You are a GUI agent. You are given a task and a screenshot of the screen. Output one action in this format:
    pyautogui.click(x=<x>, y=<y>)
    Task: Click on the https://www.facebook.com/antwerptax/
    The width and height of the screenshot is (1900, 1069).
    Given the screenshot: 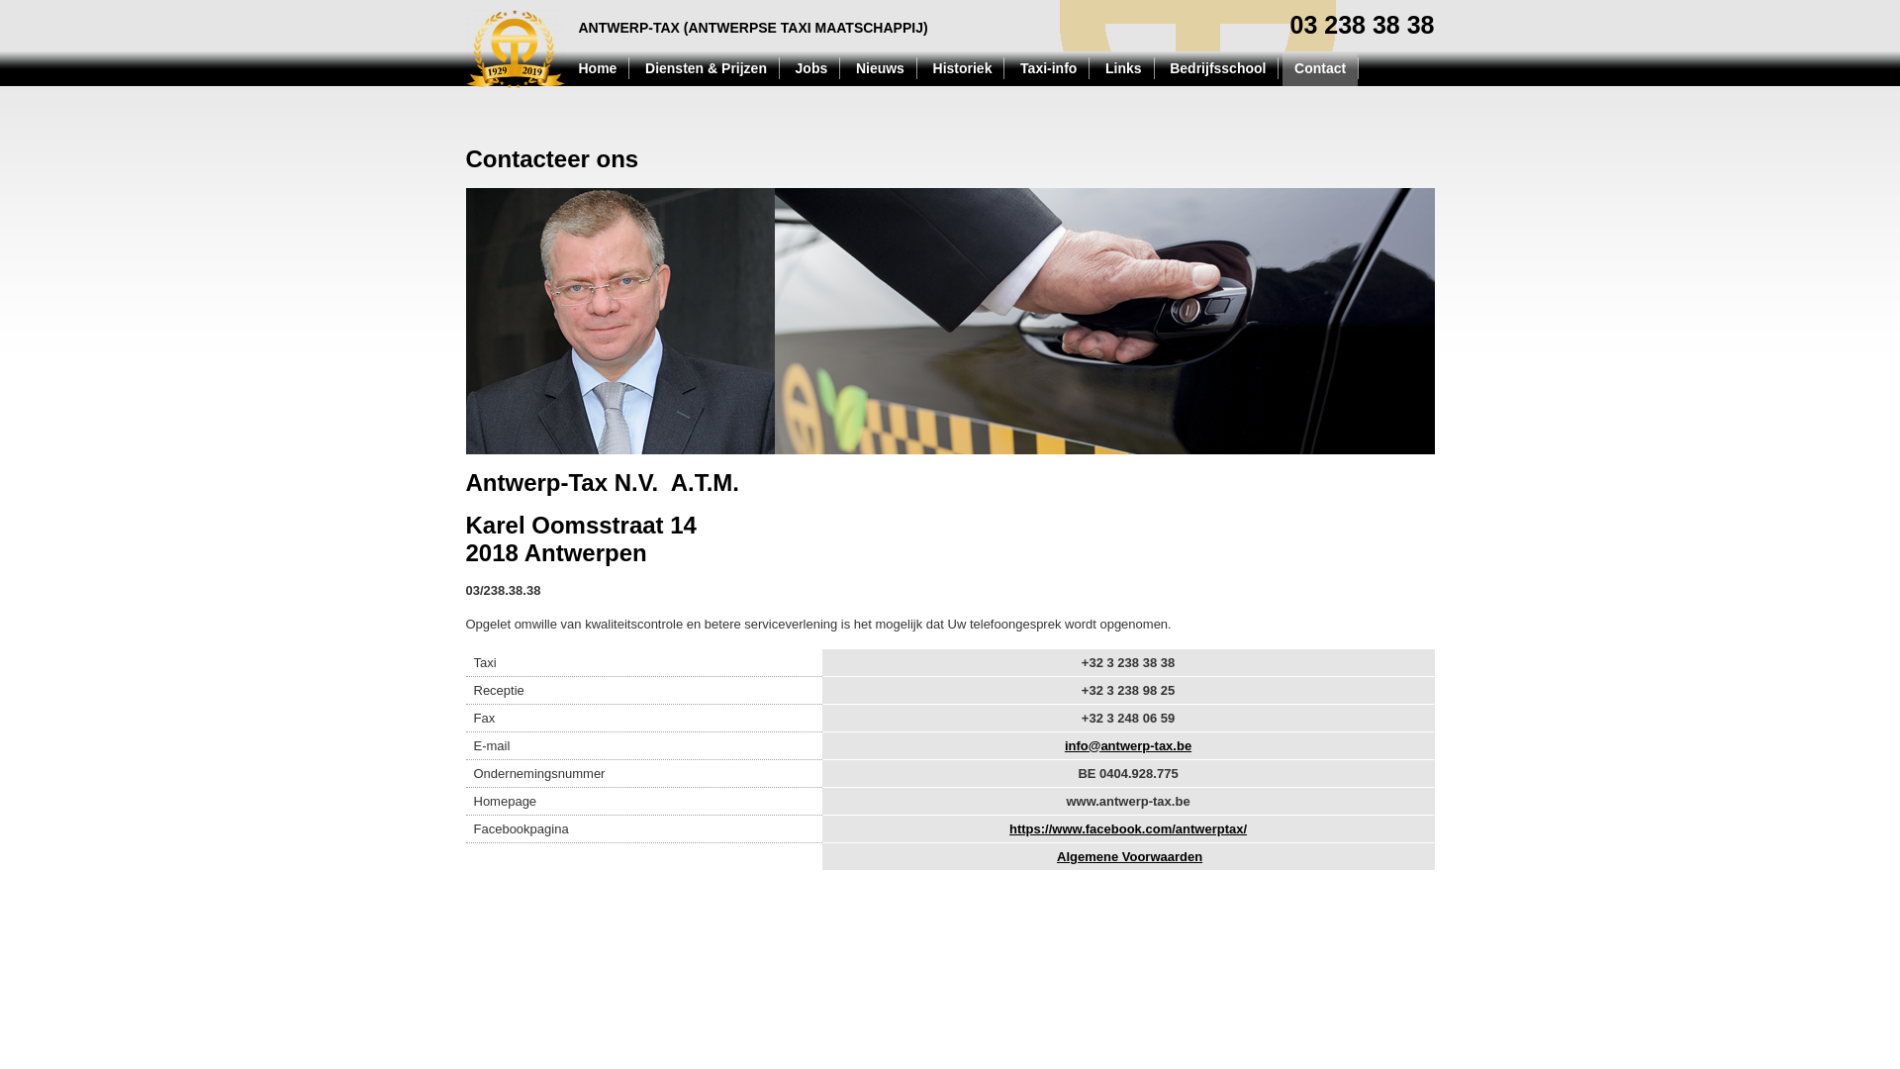 What is the action you would take?
    pyautogui.click(x=1128, y=829)
    